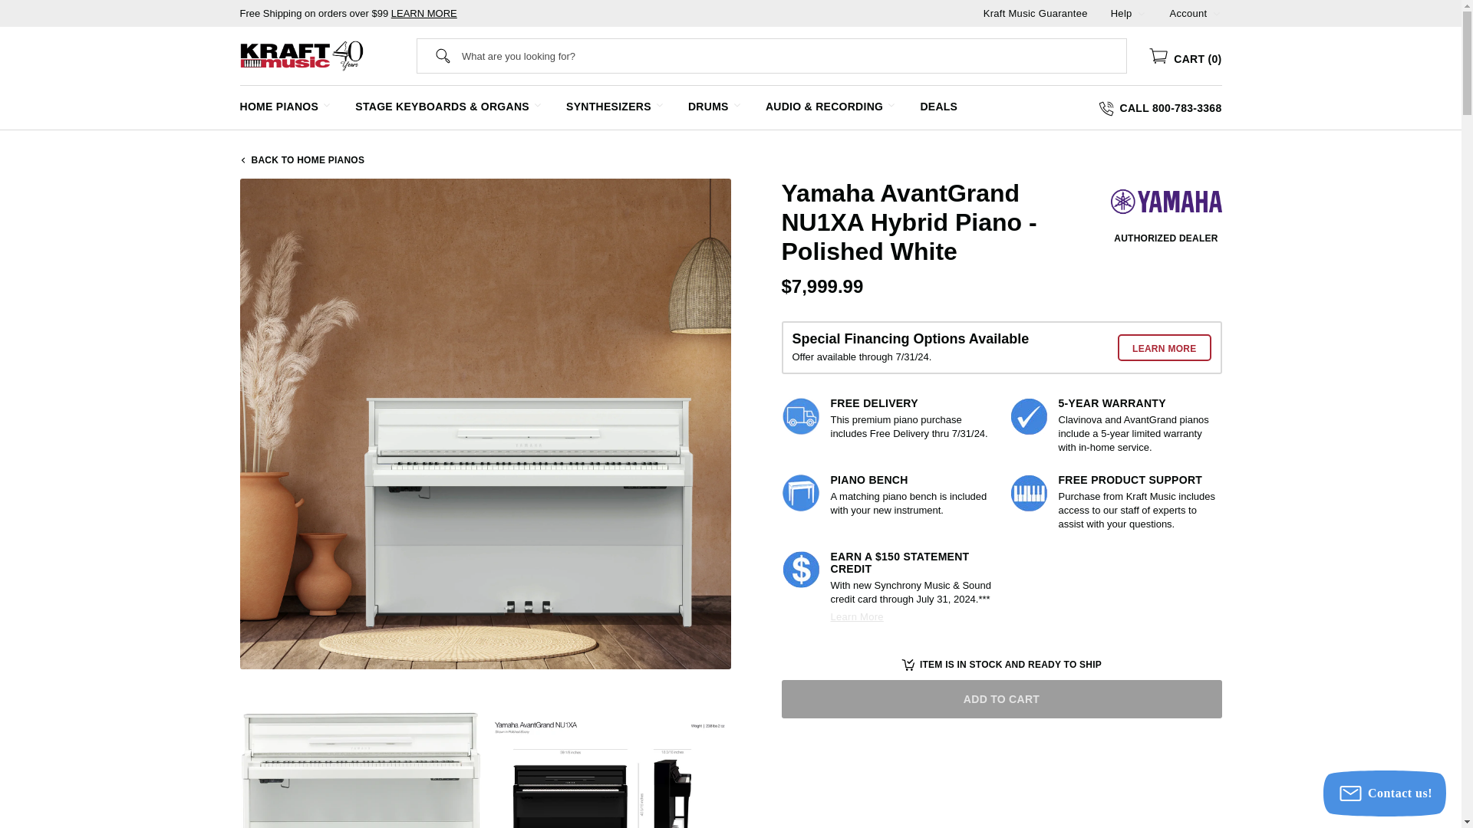 The width and height of the screenshot is (1473, 828). What do you see at coordinates (1036, 12) in the screenshot?
I see `Kraft Music Guarantee` at bounding box center [1036, 12].